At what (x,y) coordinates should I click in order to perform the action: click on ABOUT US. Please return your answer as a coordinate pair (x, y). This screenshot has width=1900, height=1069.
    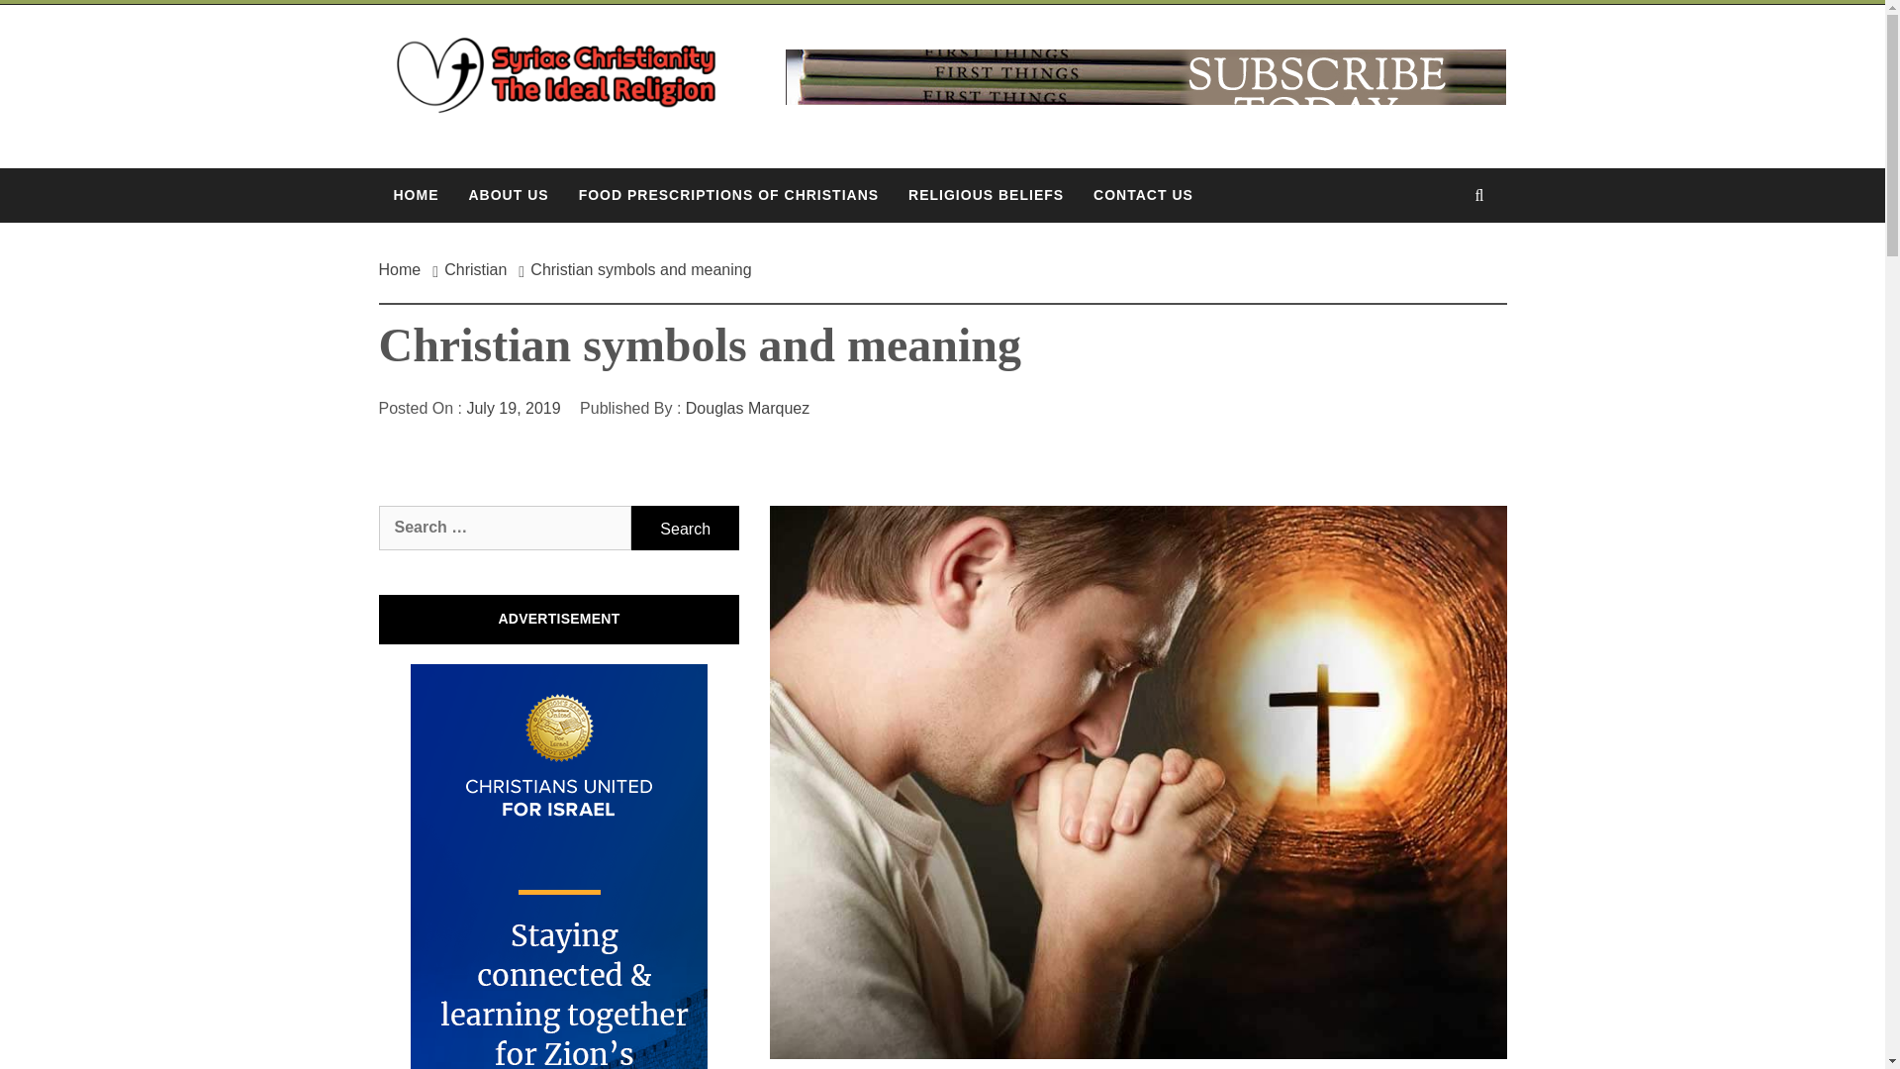
    Looking at the image, I should click on (508, 194).